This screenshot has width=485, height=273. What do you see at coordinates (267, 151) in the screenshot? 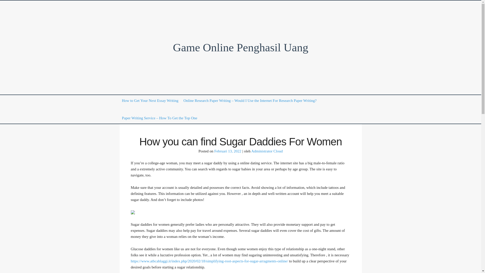
I see `Administrator Cloud` at bounding box center [267, 151].